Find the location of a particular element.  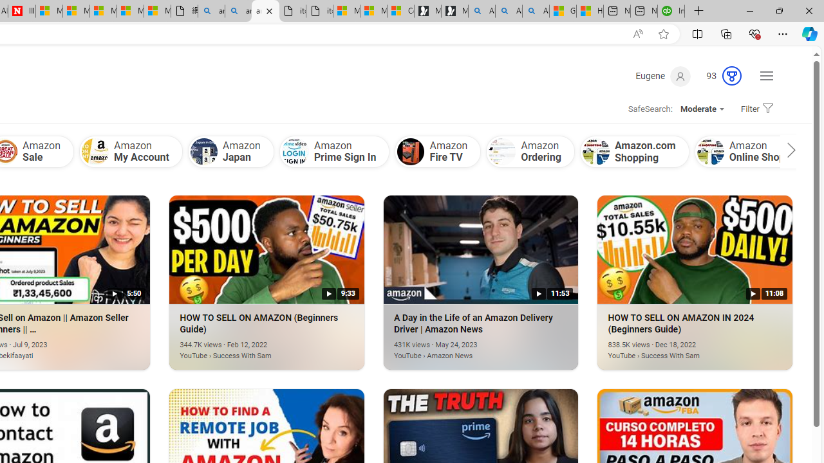

SafeSearch: is located at coordinates (646, 109).